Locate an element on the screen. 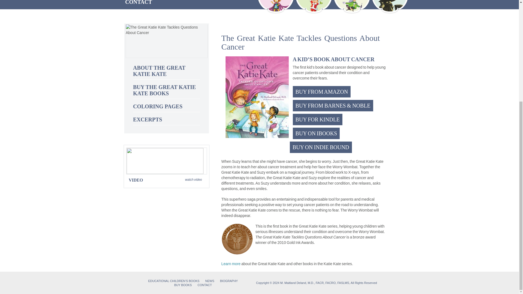 The image size is (523, 294). EXCERPTS is located at coordinates (147, 119).